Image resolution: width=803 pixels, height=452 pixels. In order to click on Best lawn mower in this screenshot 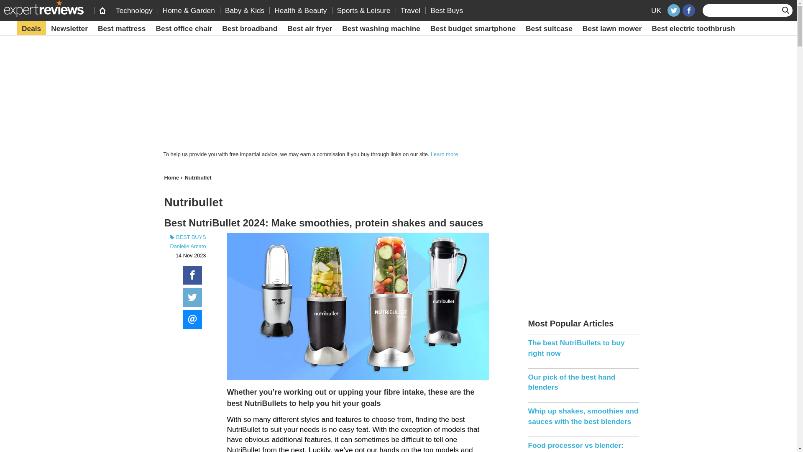, I will do `click(612, 28)`.